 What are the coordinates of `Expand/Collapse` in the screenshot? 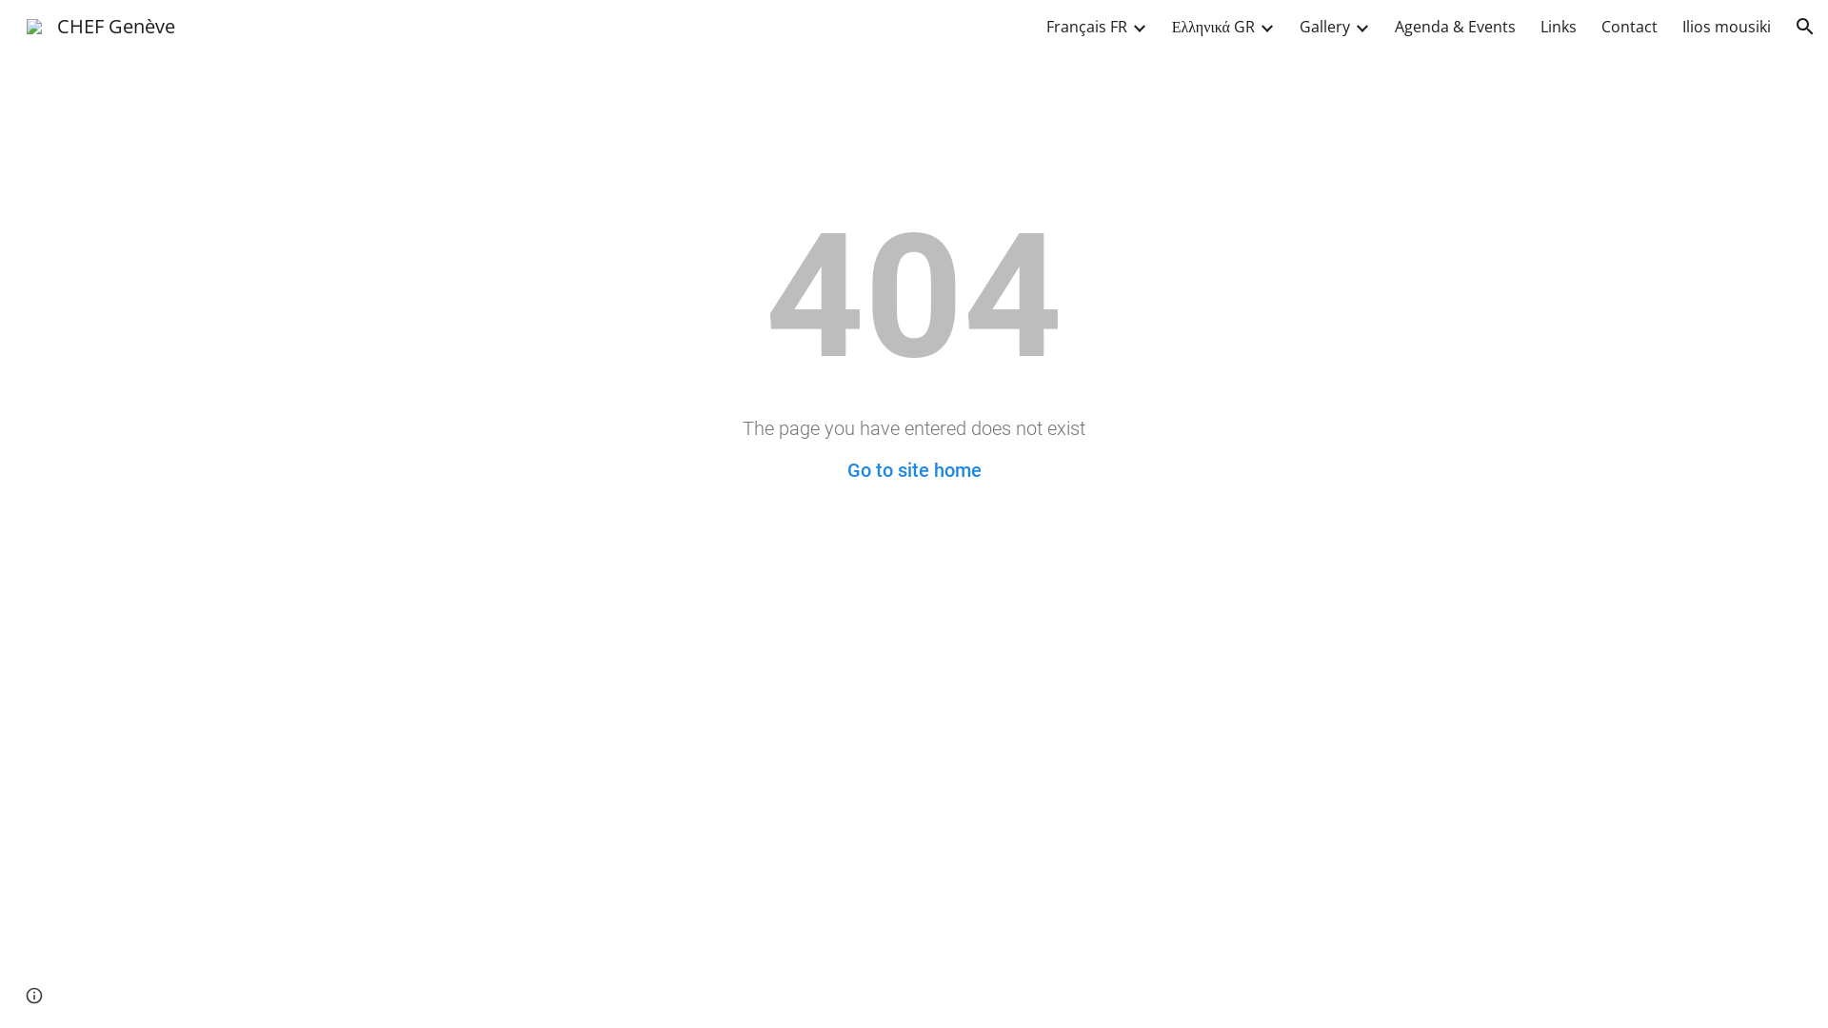 It's located at (1266, 27).